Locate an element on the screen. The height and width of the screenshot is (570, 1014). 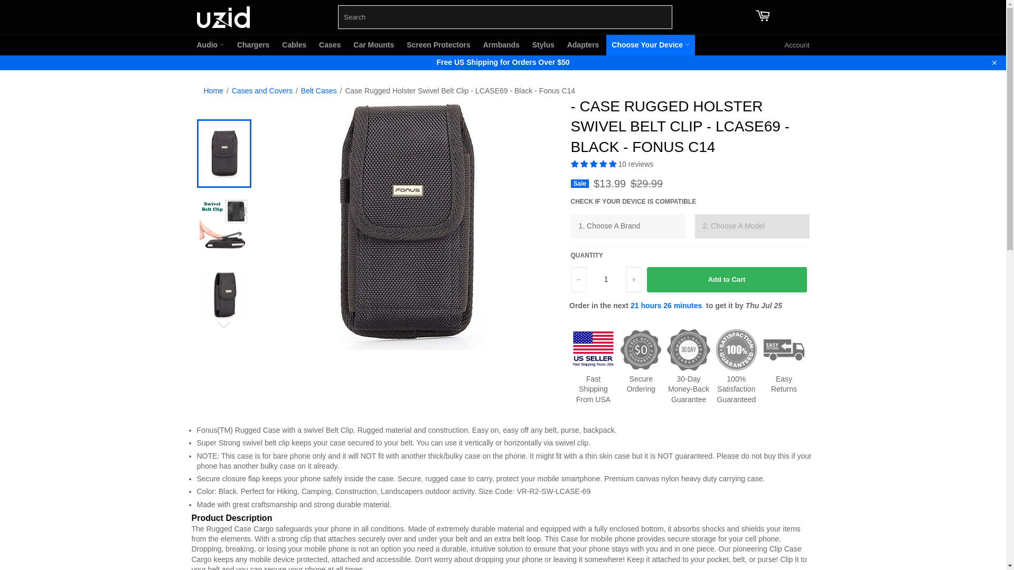
Car Mounts is located at coordinates (373, 44).